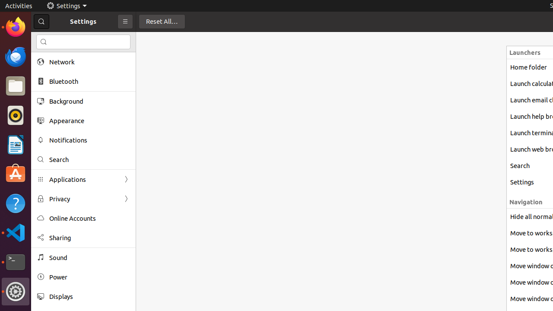 This screenshot has width=553, height=311. What do you see at coordinates (83, 42) in the screenshot?
I see `Search` at bounding box center [83, 42].